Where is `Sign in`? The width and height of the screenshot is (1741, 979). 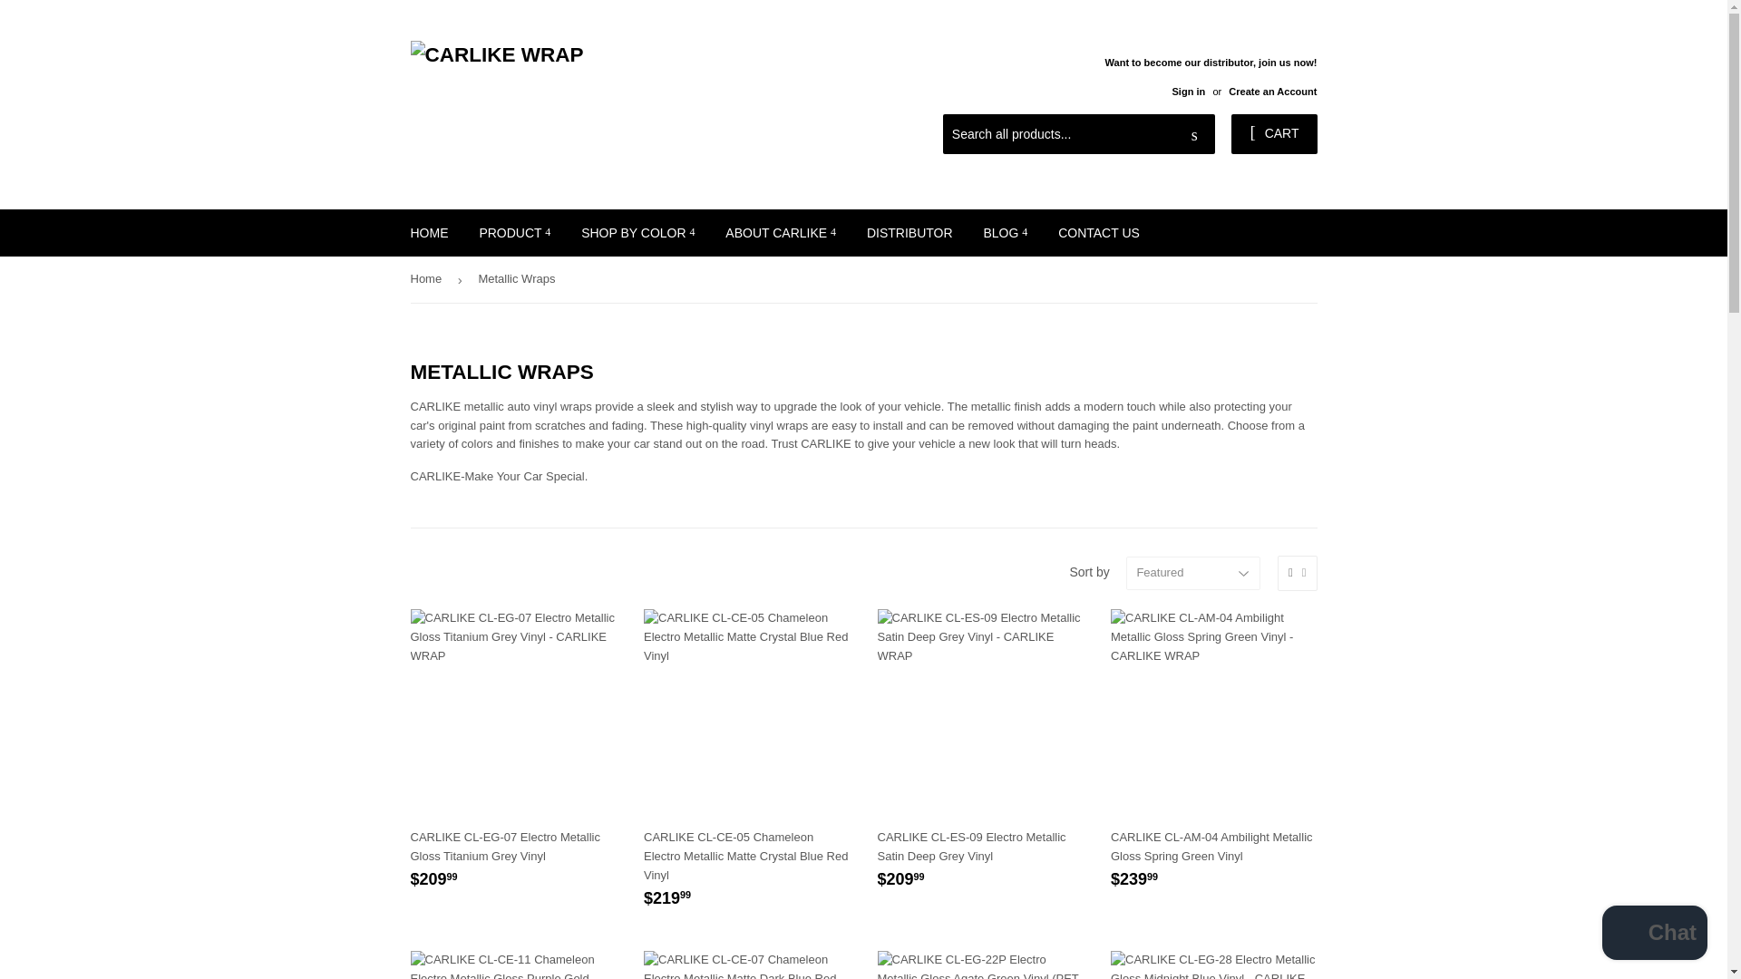
Sign in is located at coordinates (1188, 91).